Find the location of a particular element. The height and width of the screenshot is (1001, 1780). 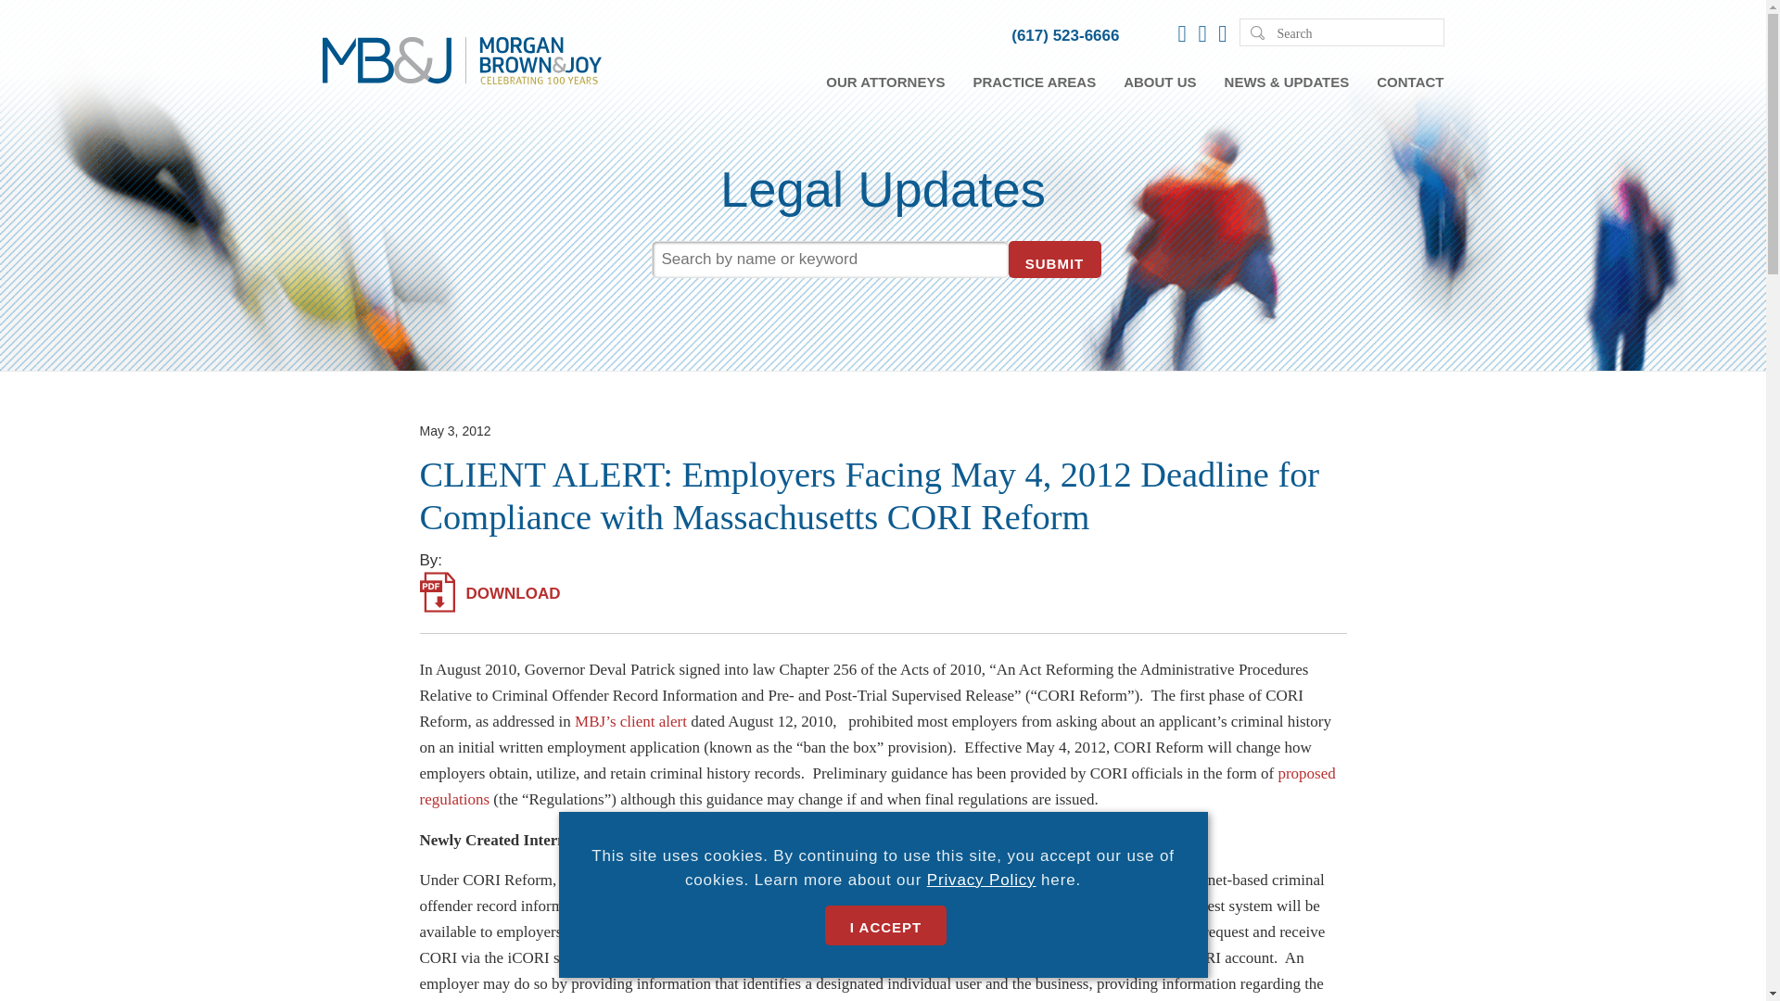

OUR ATTORNEYS is located at coordinates (884, 82).